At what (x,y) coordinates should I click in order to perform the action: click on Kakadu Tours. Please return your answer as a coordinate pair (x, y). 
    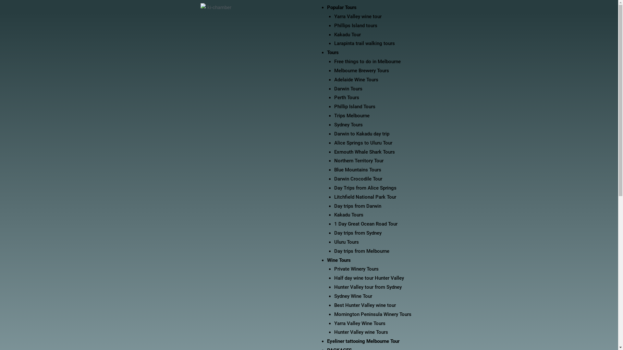
    Looking at the image, I should click on (349, 215).